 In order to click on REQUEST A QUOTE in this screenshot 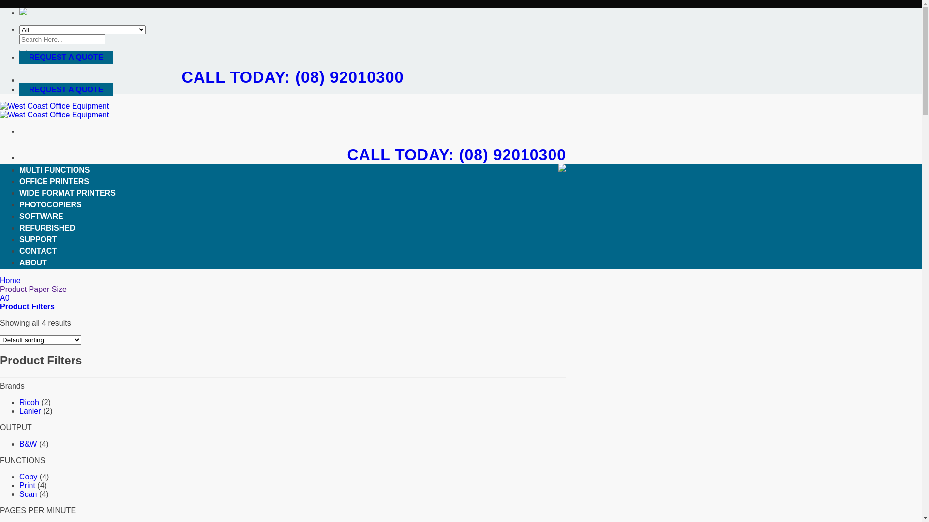, I will do `click(66, 90)`.